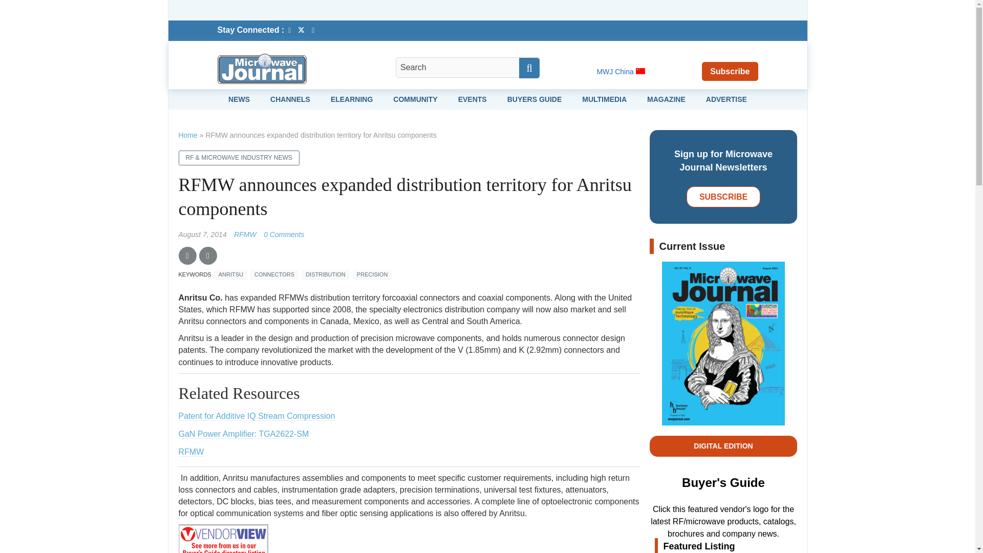 This screenshot has height=553, width=983. Describe the element at coordinates (415, 99) in the screenshot. I see `COMMUNITY` at that location.